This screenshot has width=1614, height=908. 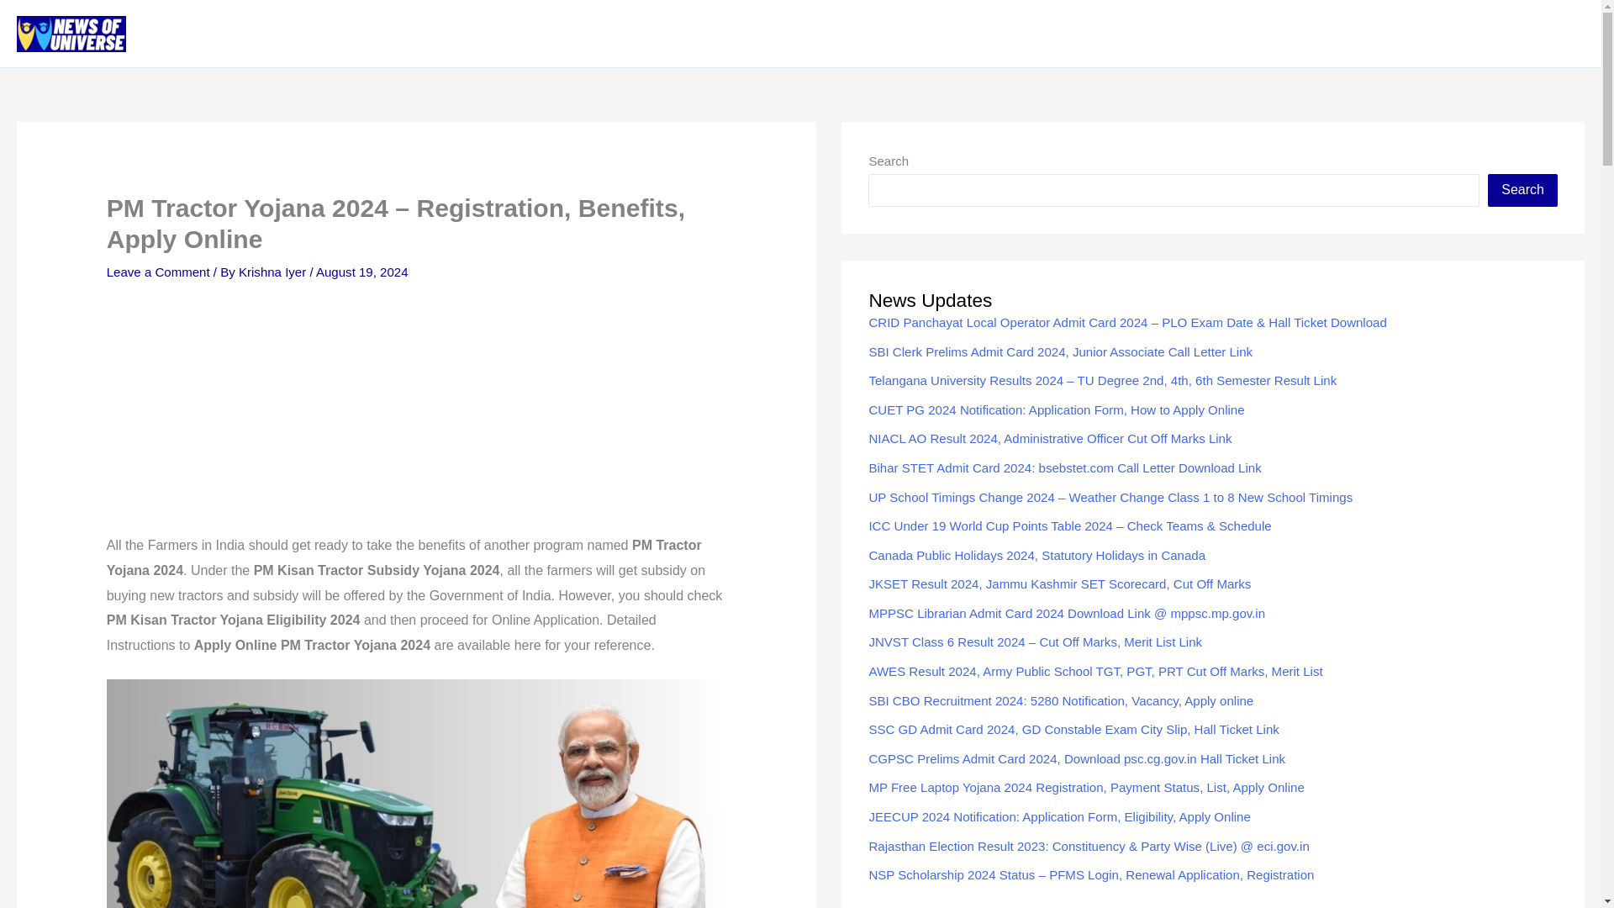 What do you see at coordinates (158, 272) in the screenshot?
I see `Leave a Comment` at bounding box center [158, 272].